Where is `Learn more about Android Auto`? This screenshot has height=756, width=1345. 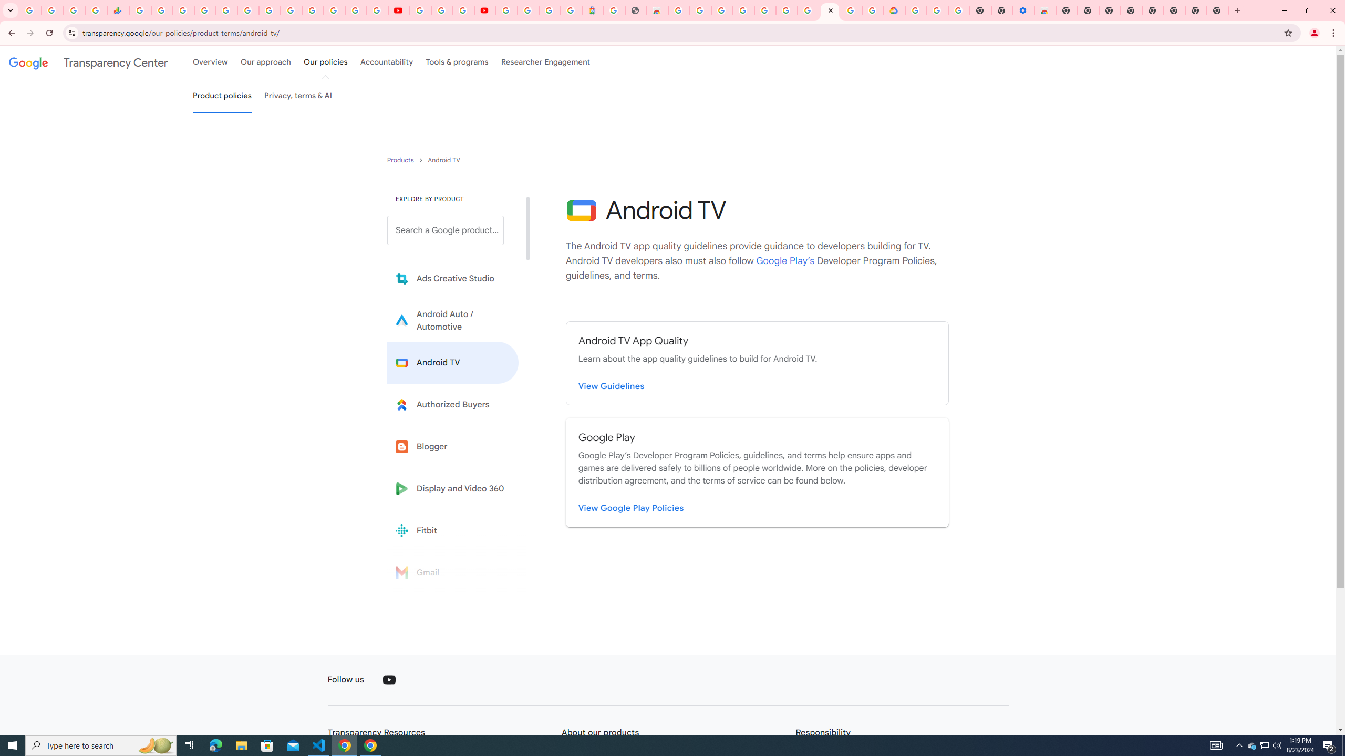
Learn more about Android Auto is located at coordinates (453, 320).